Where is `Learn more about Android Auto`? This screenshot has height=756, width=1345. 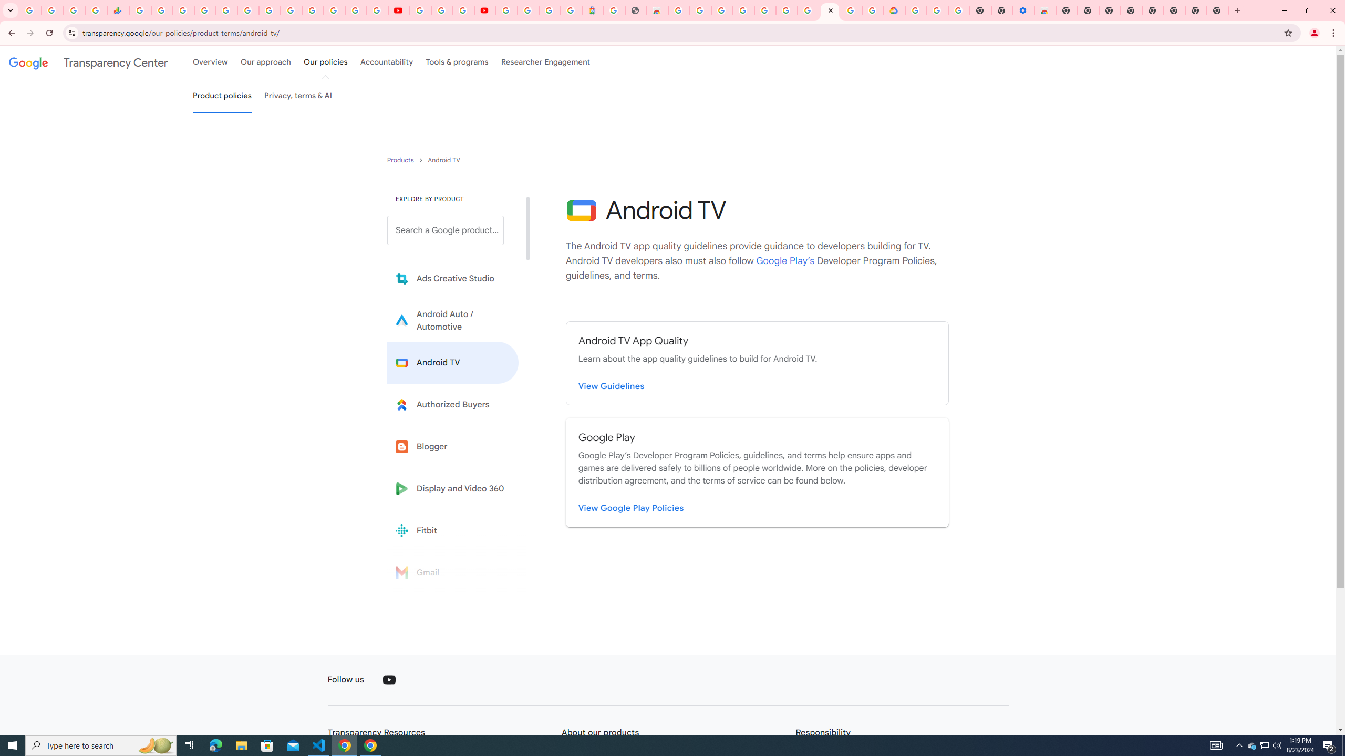
Learn more about Android Auto is located at coordinates (453, 320).